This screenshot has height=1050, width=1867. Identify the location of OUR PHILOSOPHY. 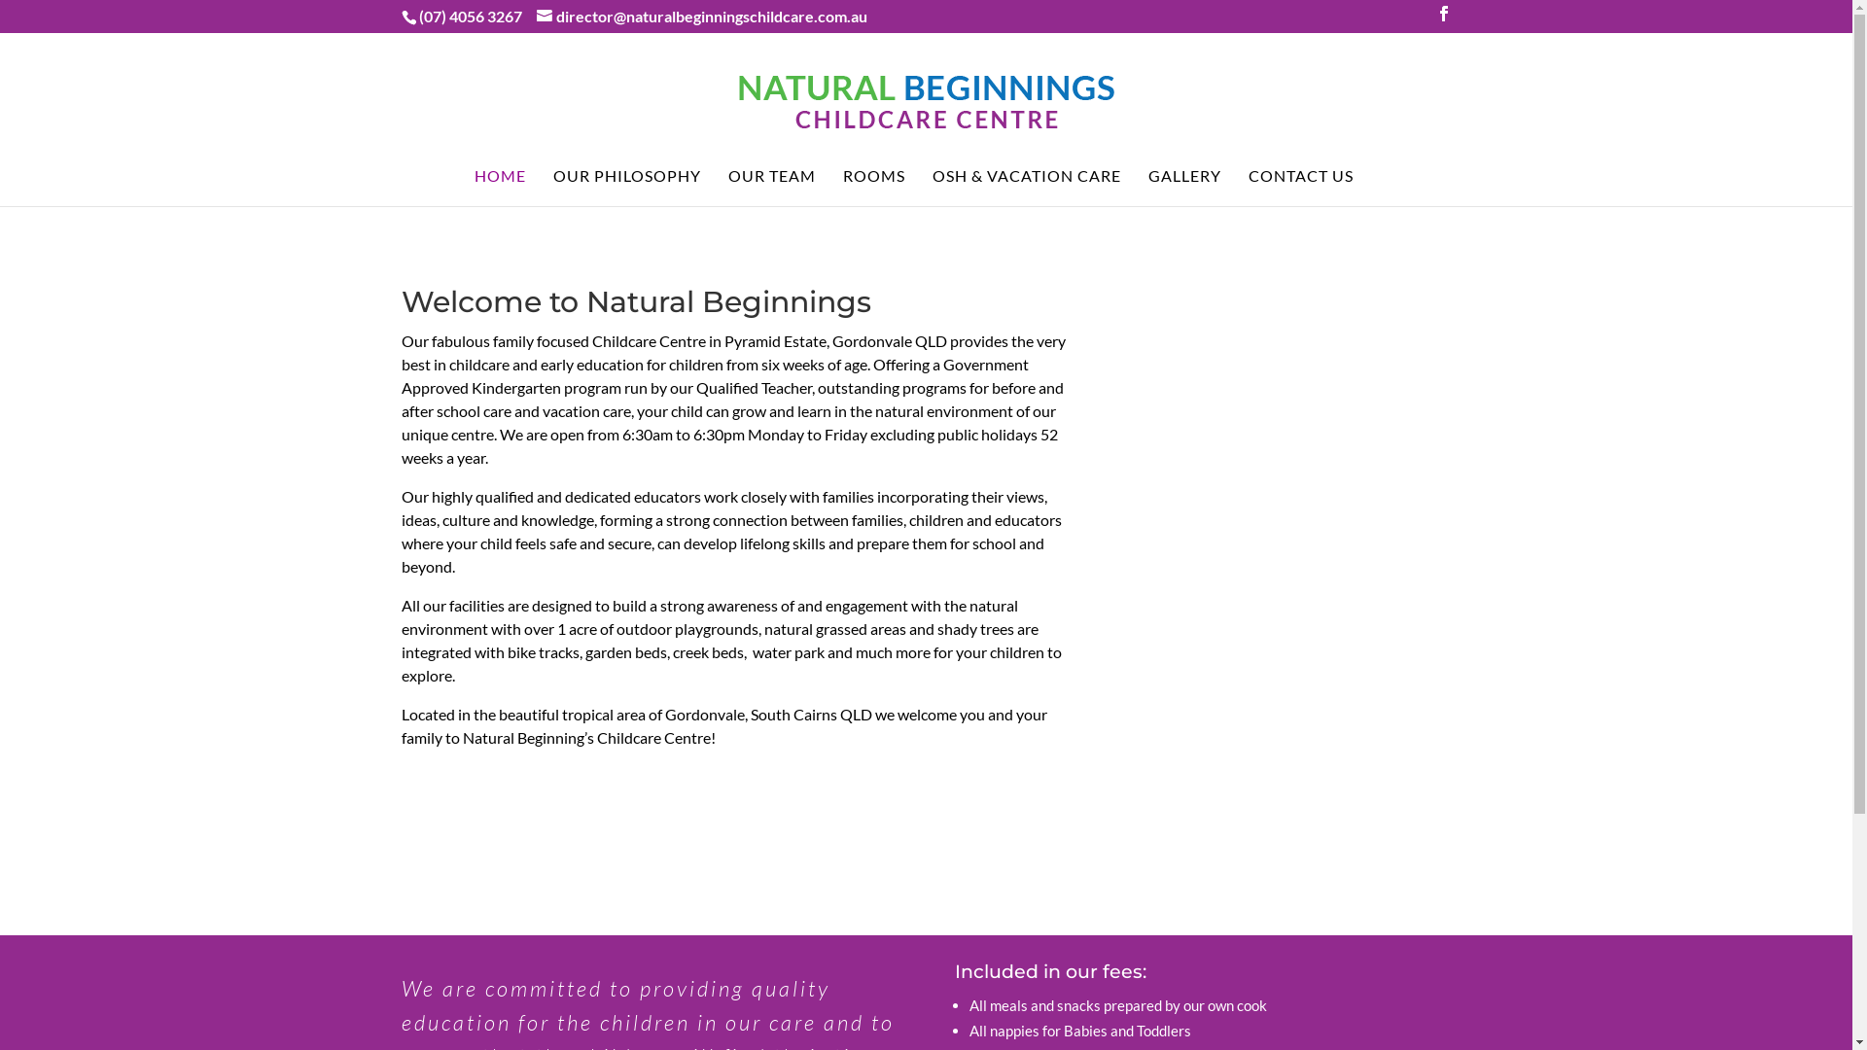
(627, 188).